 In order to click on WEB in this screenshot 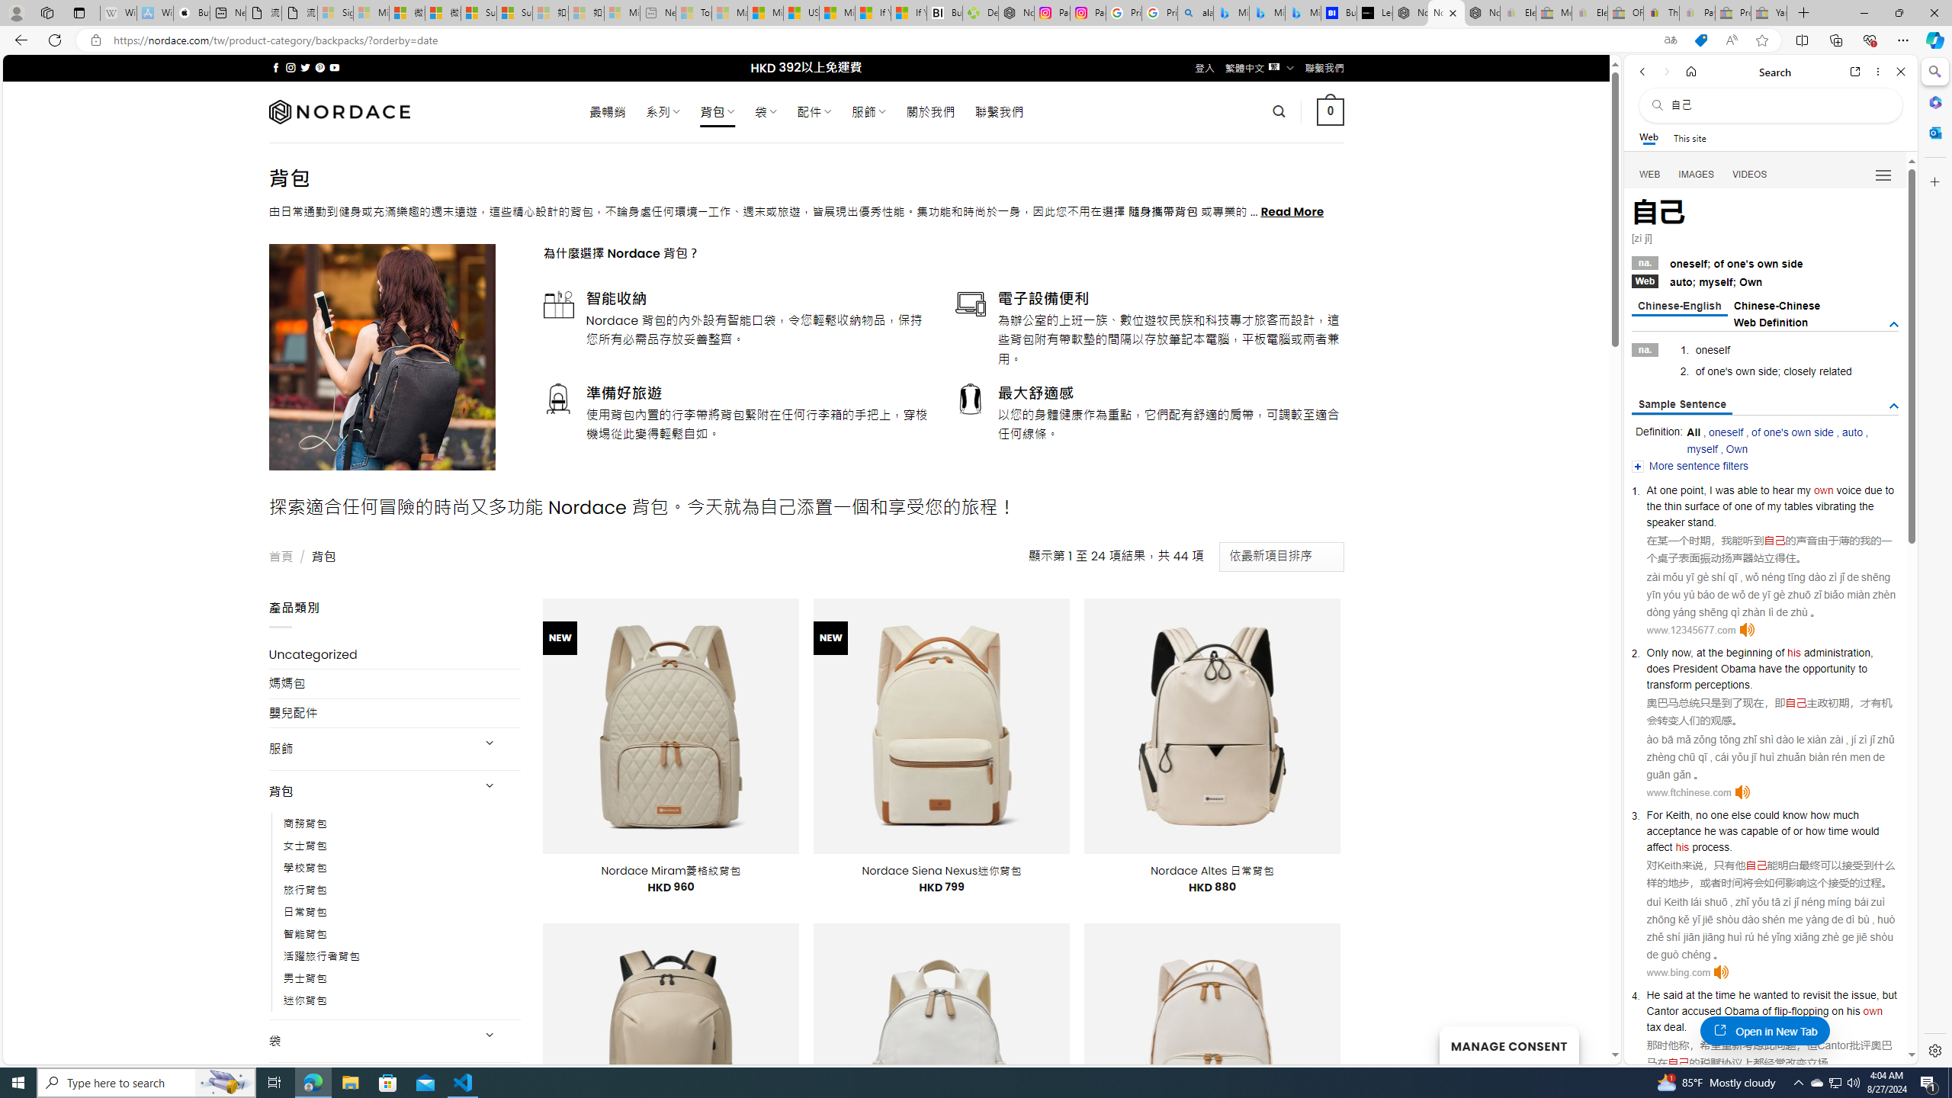, I will do `click(1650, 175)`.